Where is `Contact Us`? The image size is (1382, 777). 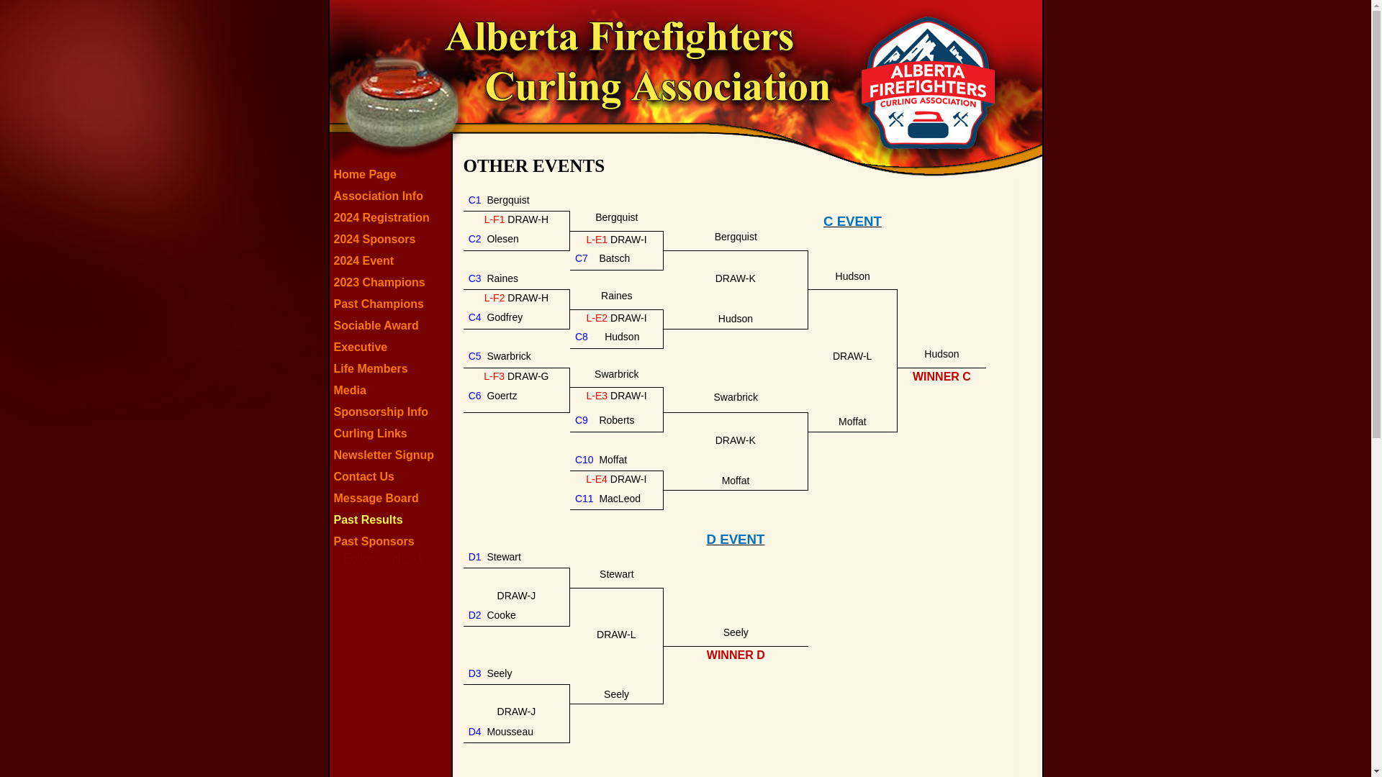
Contact Us is located at coordinates (392, 476).